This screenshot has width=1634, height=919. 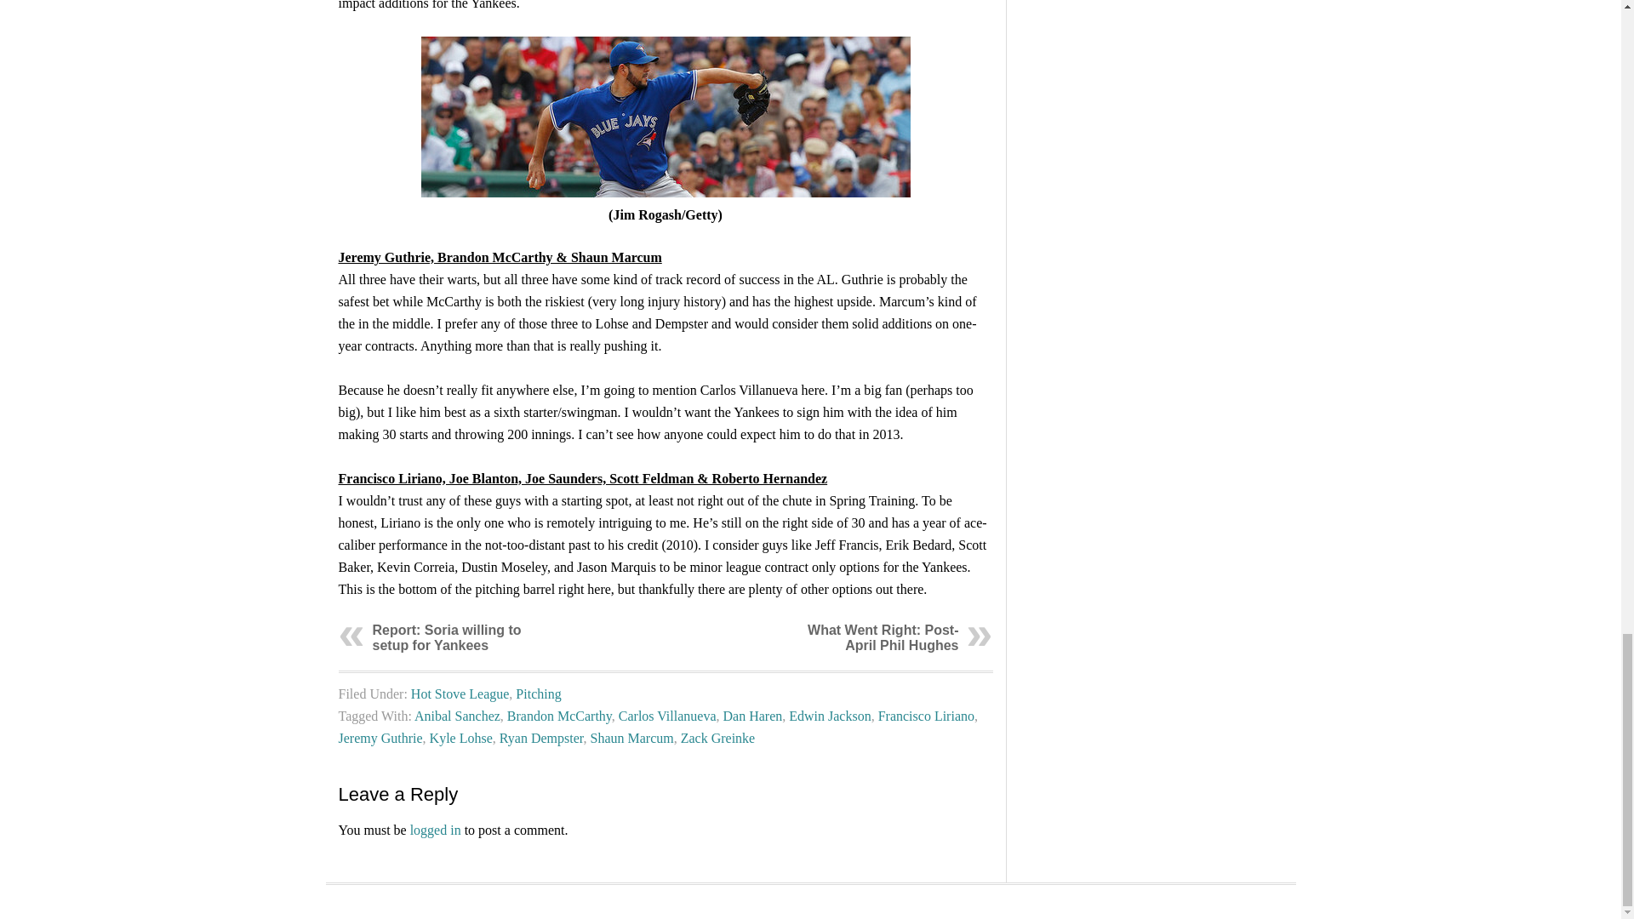 What do you see at coordinates (665, 117) in the screenshot?
I see `Carlos Villanueva` at bounding box center [665, 117].